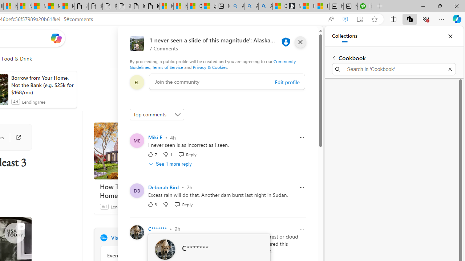 The image size is (465, 261). Describe the element at coordinates (183, 204) in the screenshot. I see `Reply Reply Comment` at that location.